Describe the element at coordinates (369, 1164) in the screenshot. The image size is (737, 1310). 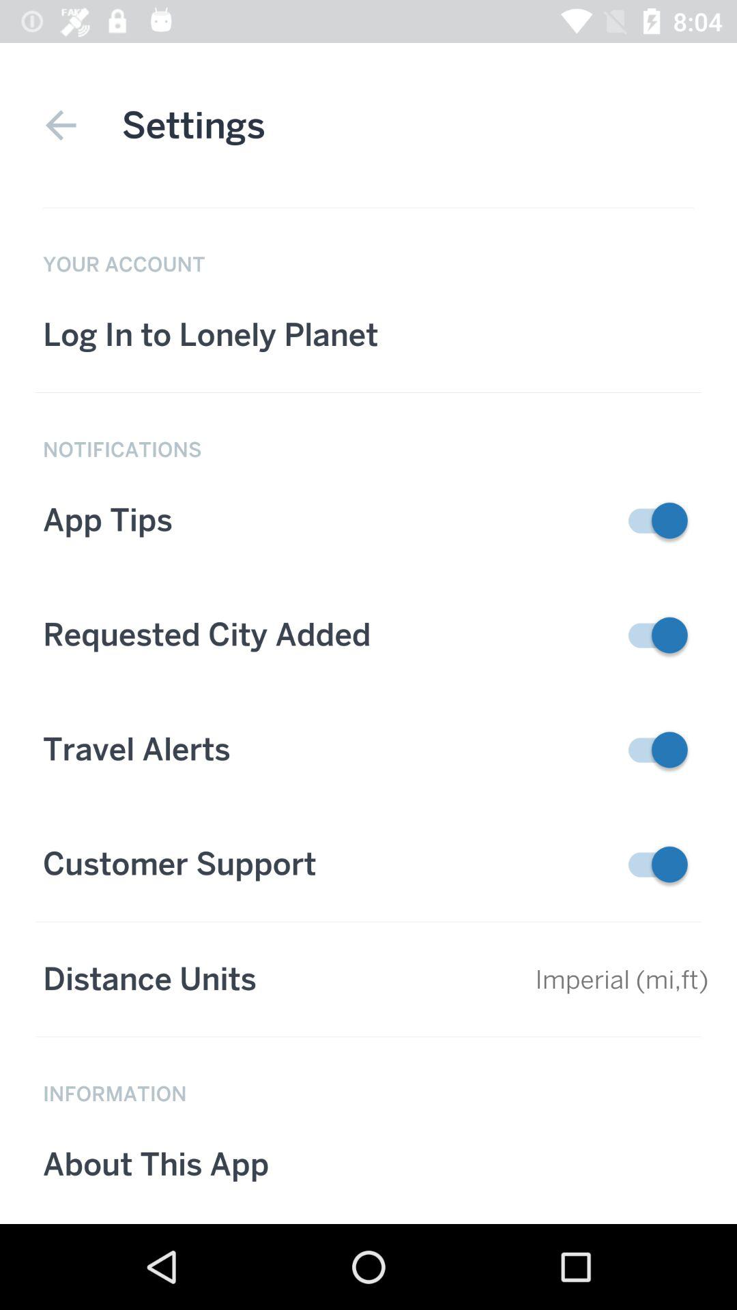
I see `select the button which is below information` at that location.